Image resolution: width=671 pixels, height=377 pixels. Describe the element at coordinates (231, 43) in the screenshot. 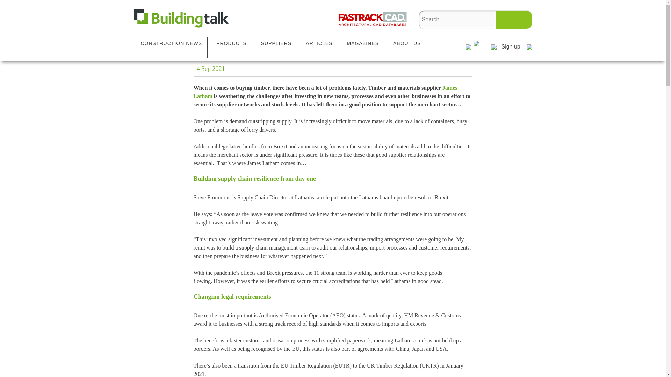

I see `PRODUCTS` at that location.